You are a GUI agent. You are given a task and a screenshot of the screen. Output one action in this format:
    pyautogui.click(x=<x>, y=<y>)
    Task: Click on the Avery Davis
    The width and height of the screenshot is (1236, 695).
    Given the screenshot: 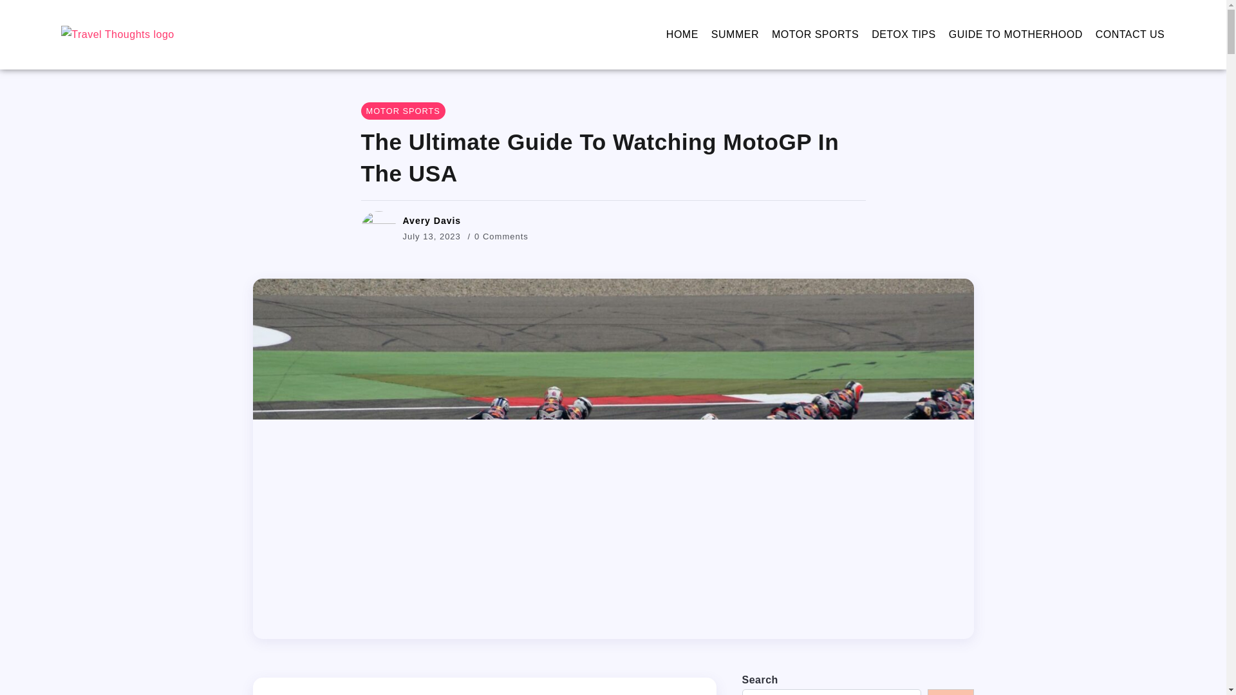 What is the action you would take?
    pyautogui.click(x=431, y=220)
    